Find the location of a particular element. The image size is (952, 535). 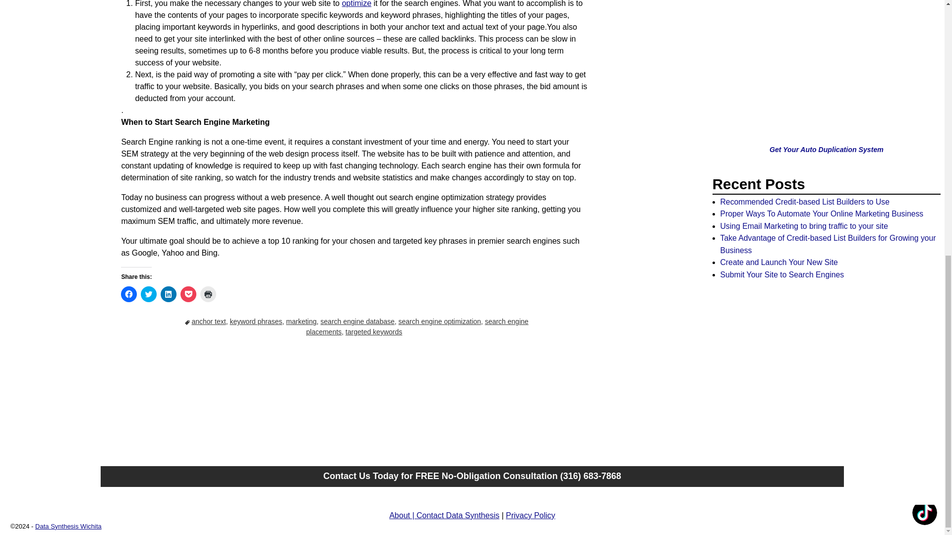

Privacy Policy is located at coordinates (530, 515).